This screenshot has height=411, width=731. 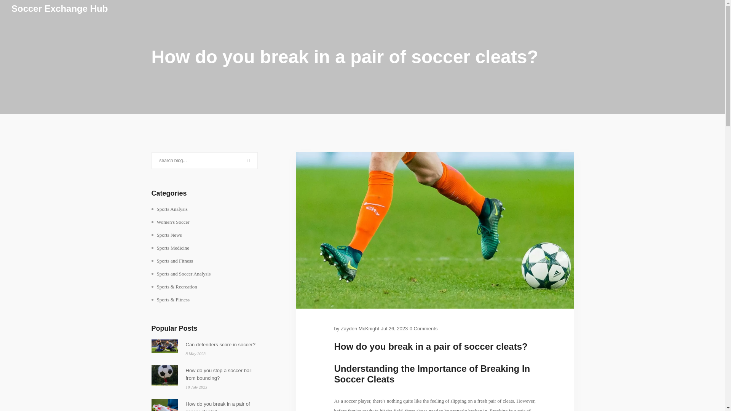 I want to click on How do you break in a pair of soccer cleats?, so click(x=222, y=406).